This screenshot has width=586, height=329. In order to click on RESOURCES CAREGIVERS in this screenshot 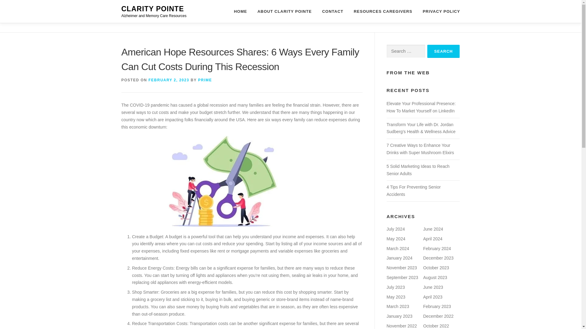, I will do `click(383, 11)`.